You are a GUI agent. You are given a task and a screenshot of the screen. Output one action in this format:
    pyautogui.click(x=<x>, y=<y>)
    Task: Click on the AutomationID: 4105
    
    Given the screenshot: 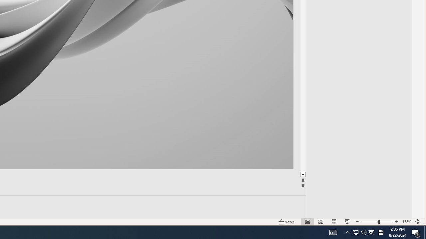 What is the action you would take?
    pyautogui.click(x=371, y=232)
    